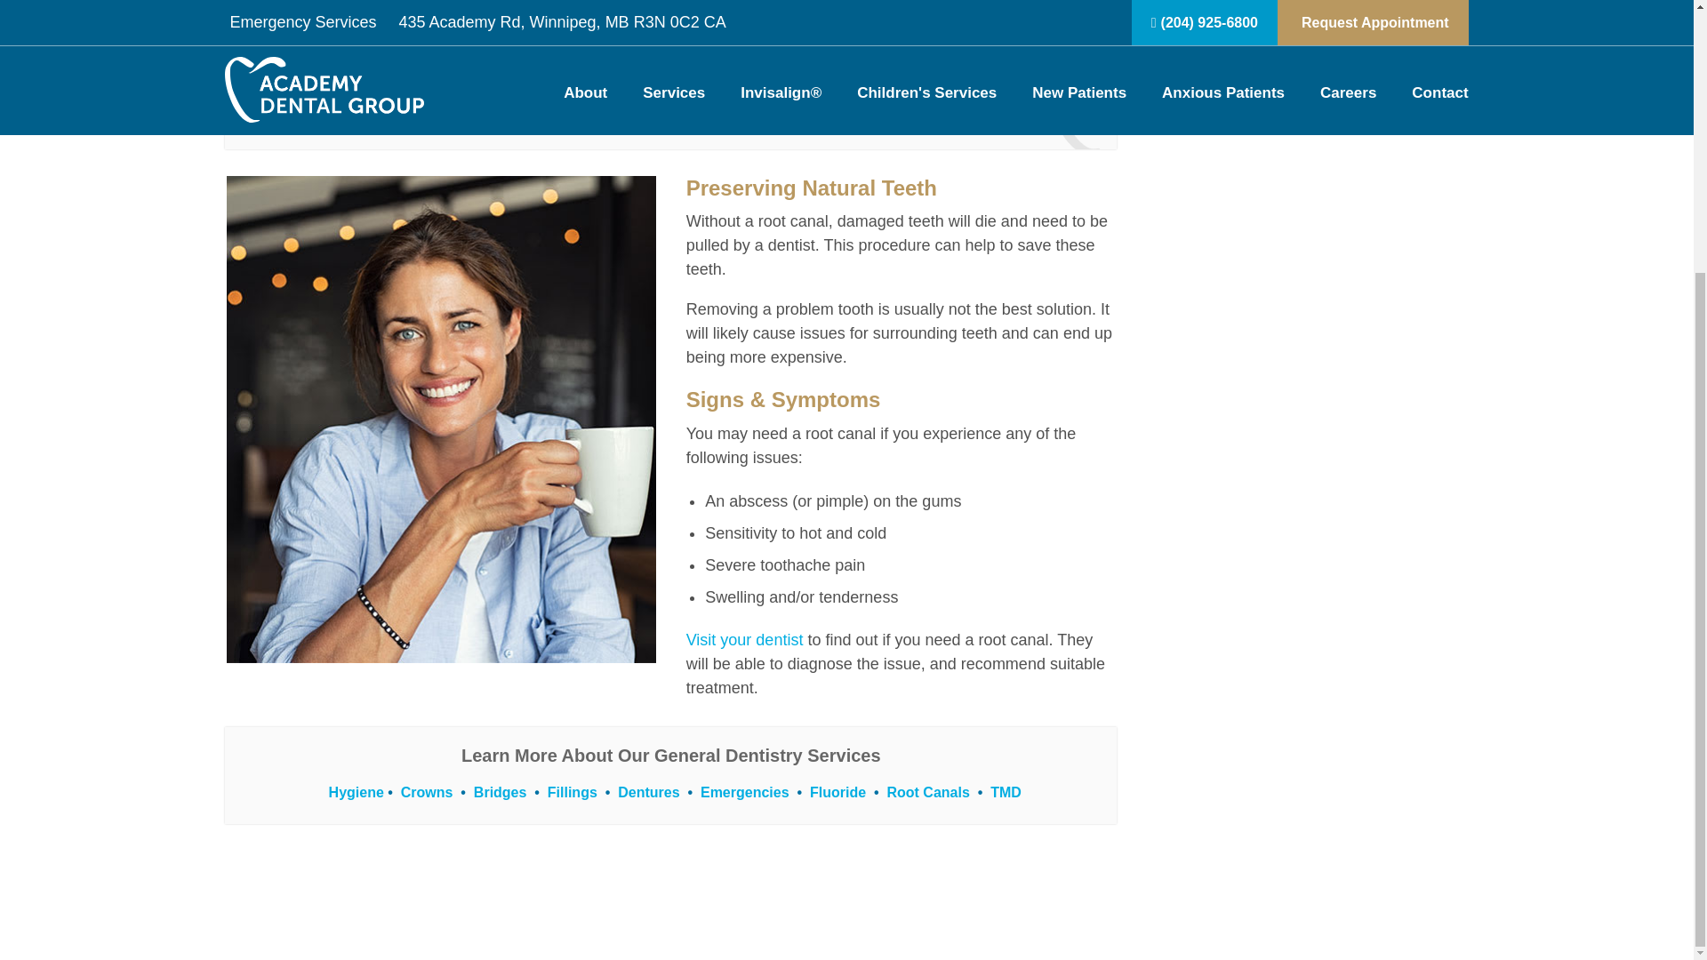  Describe the element at coordinates (745, 640) in the screenshot. I see `Visit your dentist` at that location.